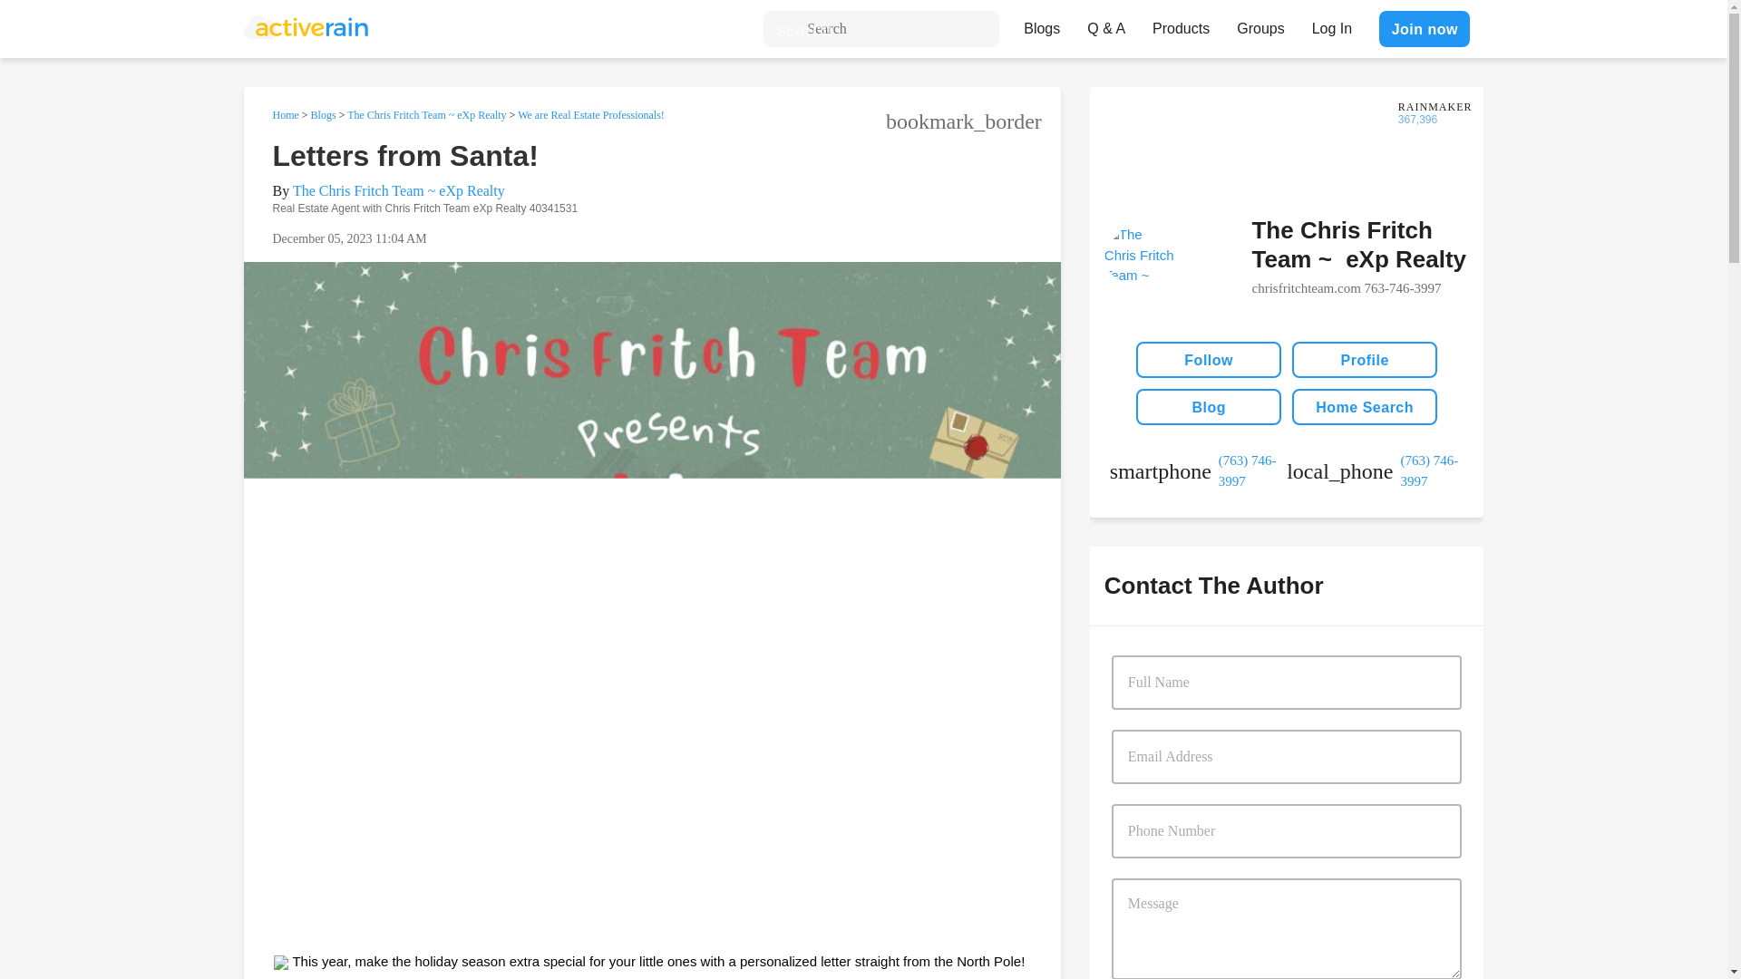  I want to click on Groups, so click(1260, 24).